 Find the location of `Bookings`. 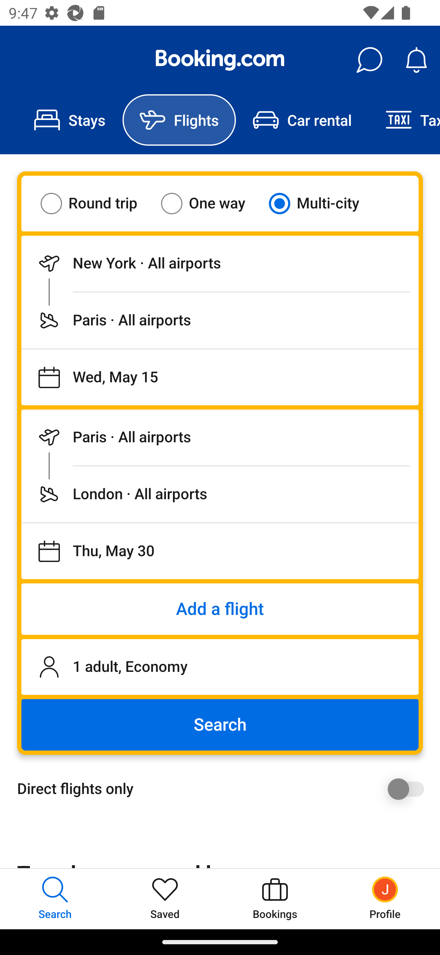

Bookings is located at coordinates (275, 899).